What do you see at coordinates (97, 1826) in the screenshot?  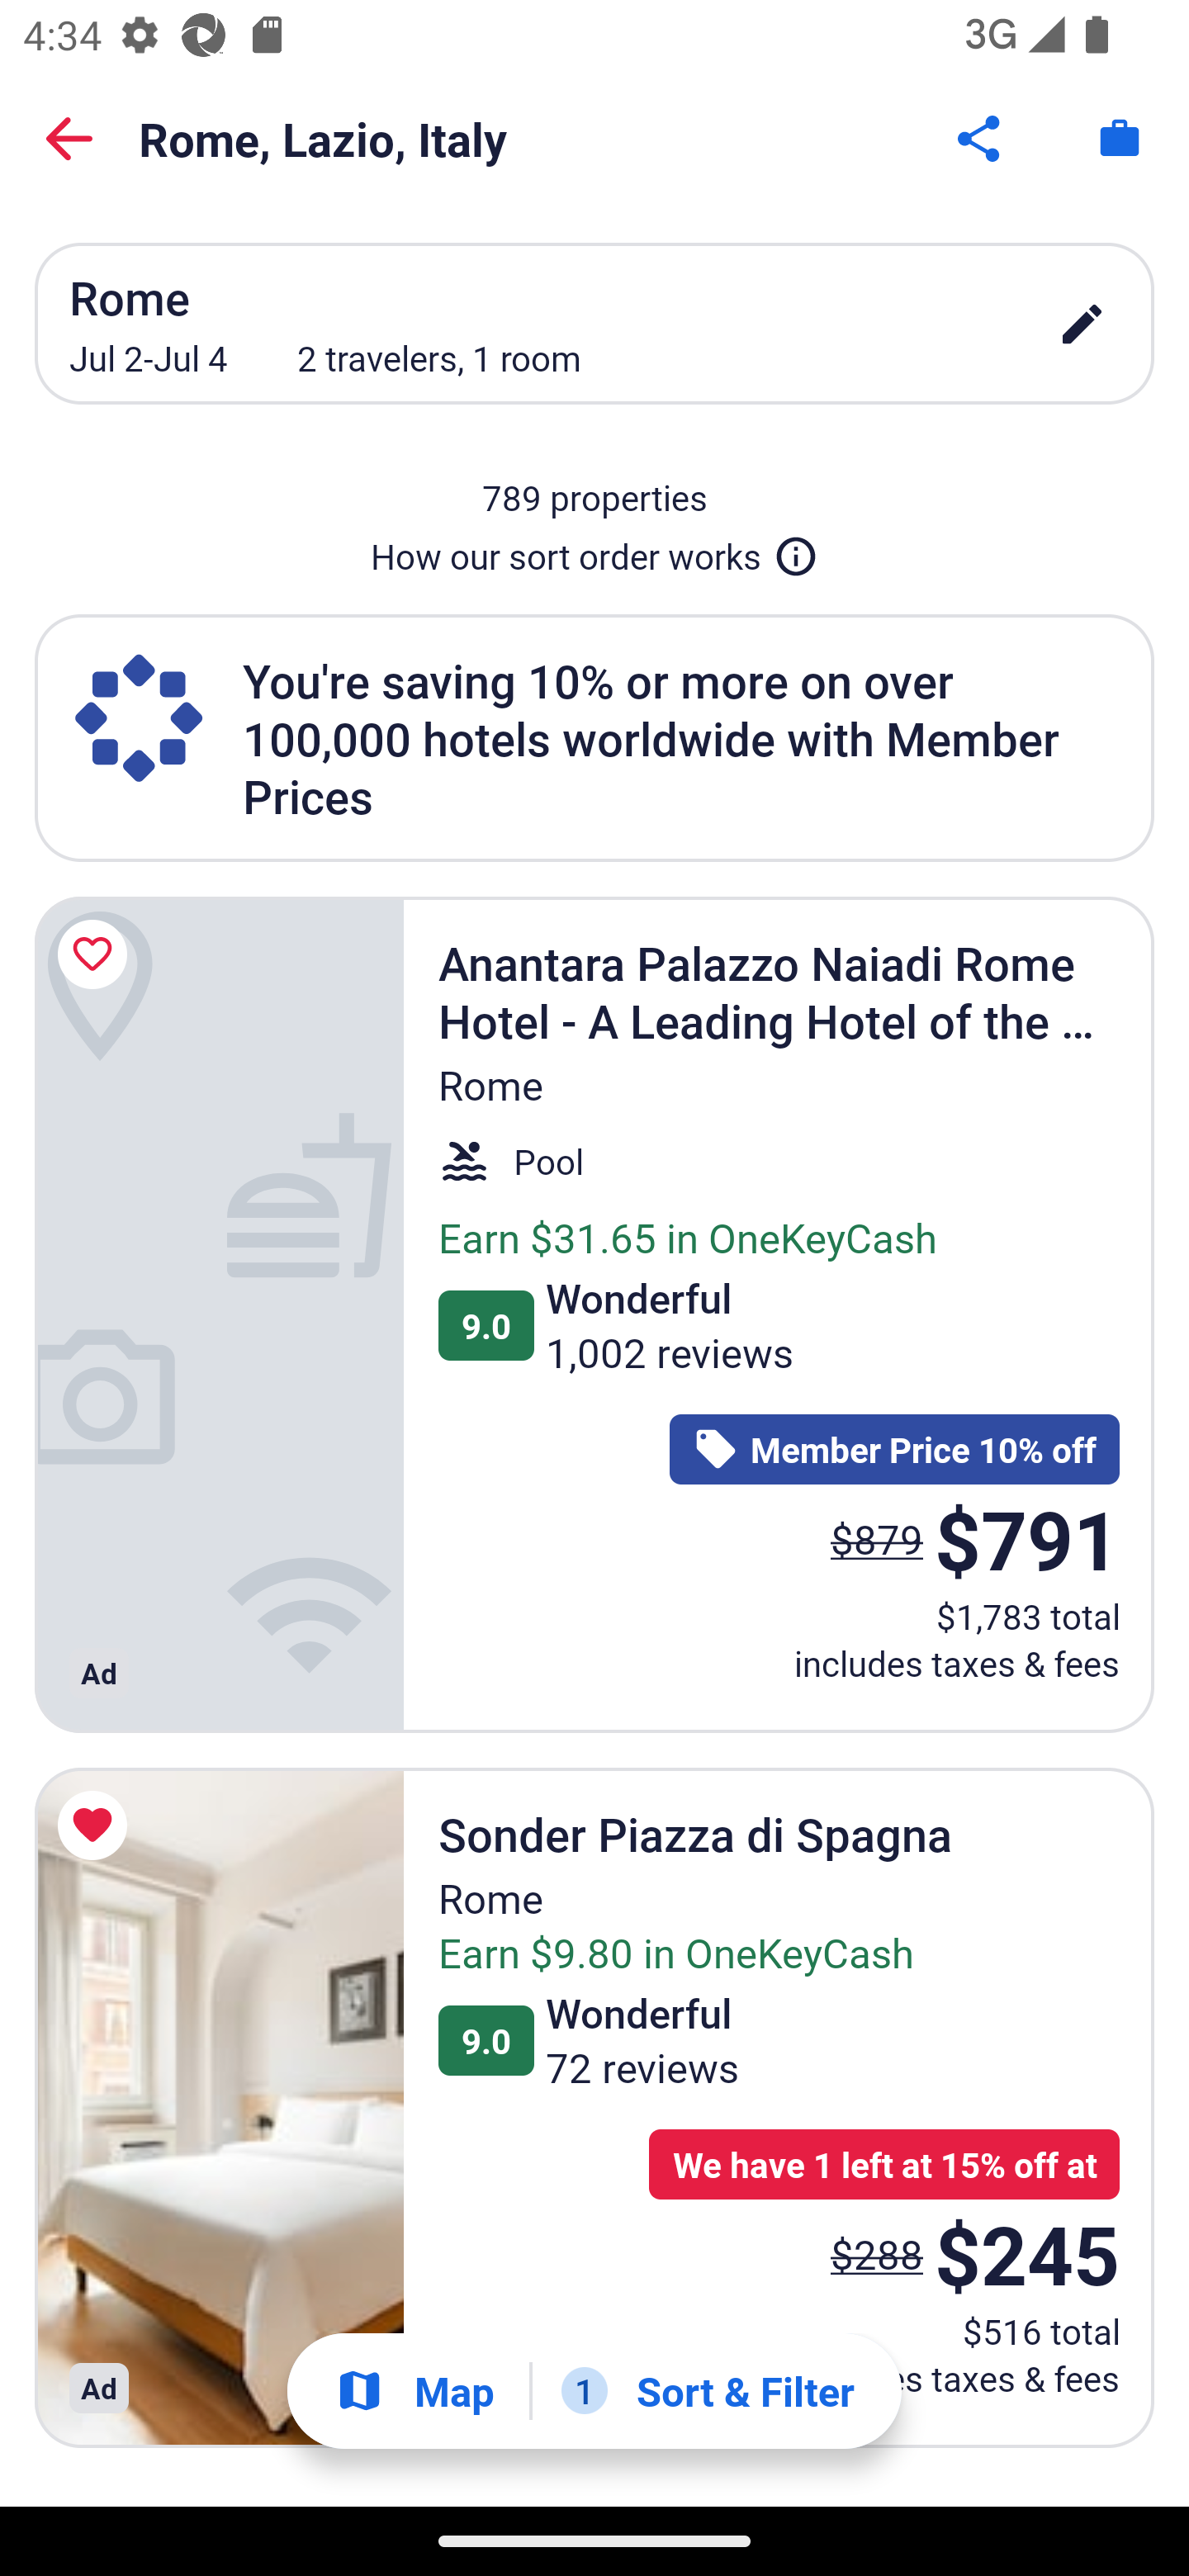 I see `Remove Sonder Piazza di Spagna from a trip` at bounding box center [97, 1826].